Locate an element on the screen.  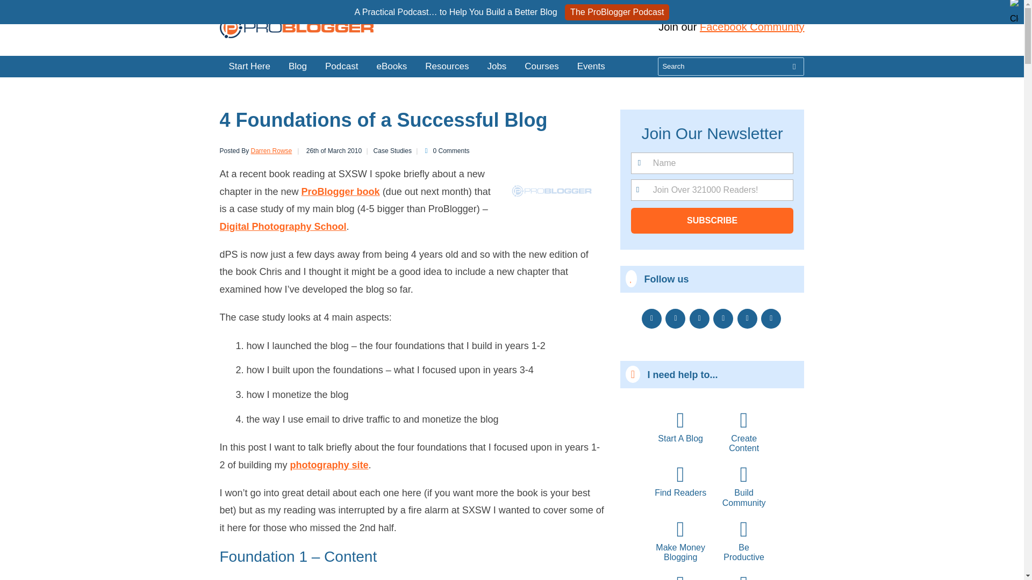
Jobs for Bloggers is located at coordinates (496, 66).